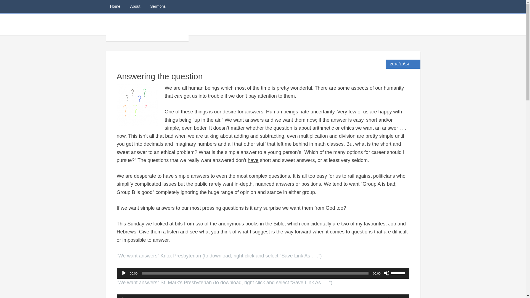 The height and width of the screenshot is (298, 530). Describe the element at coordinates (386, 297) in the screenshot. I see `Mute` at that location.